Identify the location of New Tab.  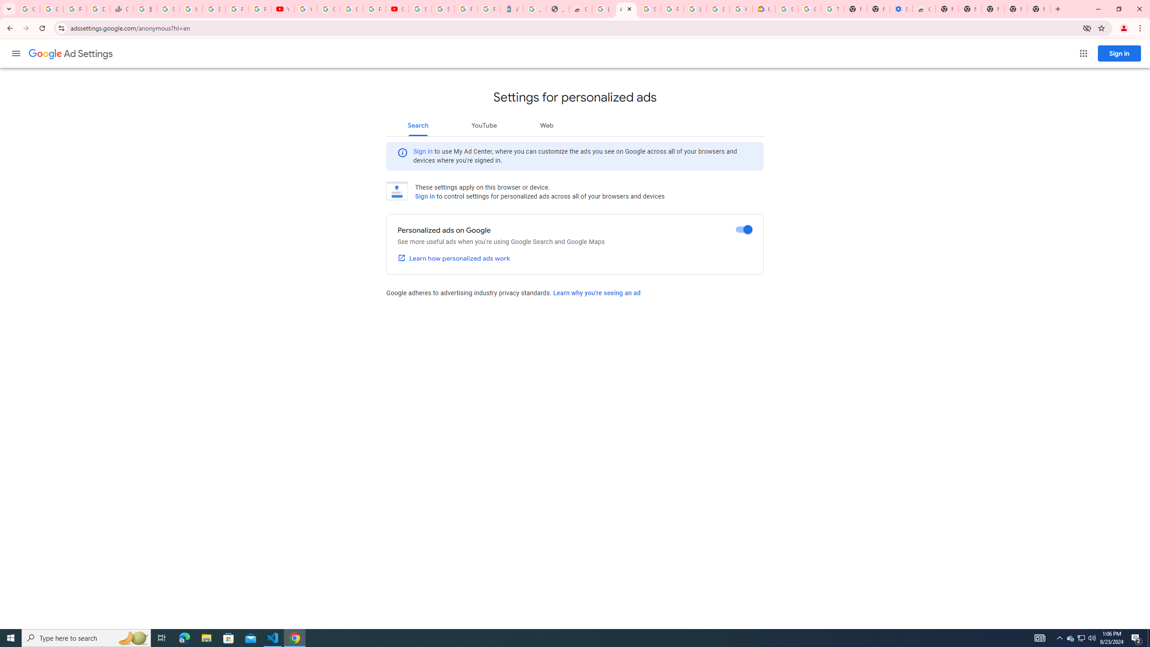
(947, 9).